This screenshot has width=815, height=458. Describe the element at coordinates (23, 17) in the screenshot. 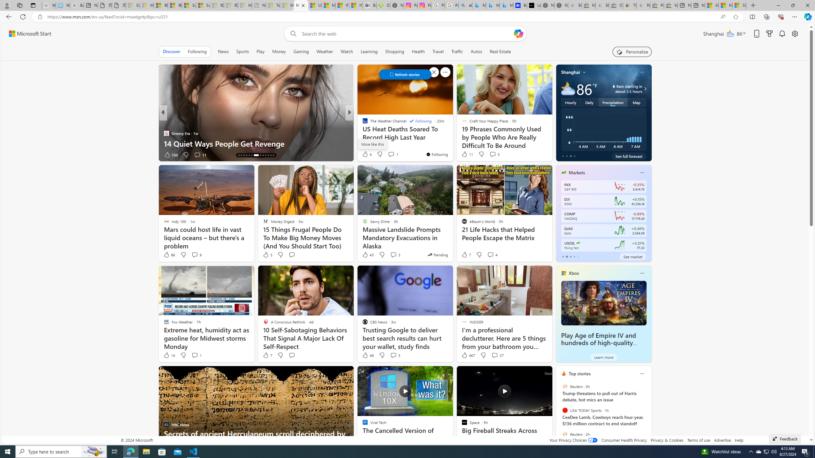

I see `Refresh` at that location.